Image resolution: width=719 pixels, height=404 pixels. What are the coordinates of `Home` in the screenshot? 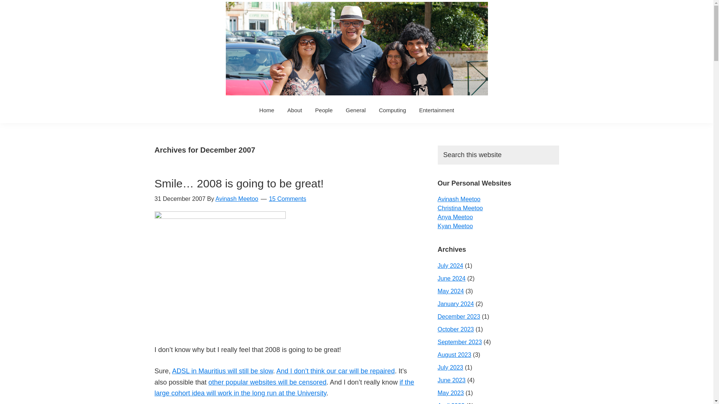 It's located at (267, 110).